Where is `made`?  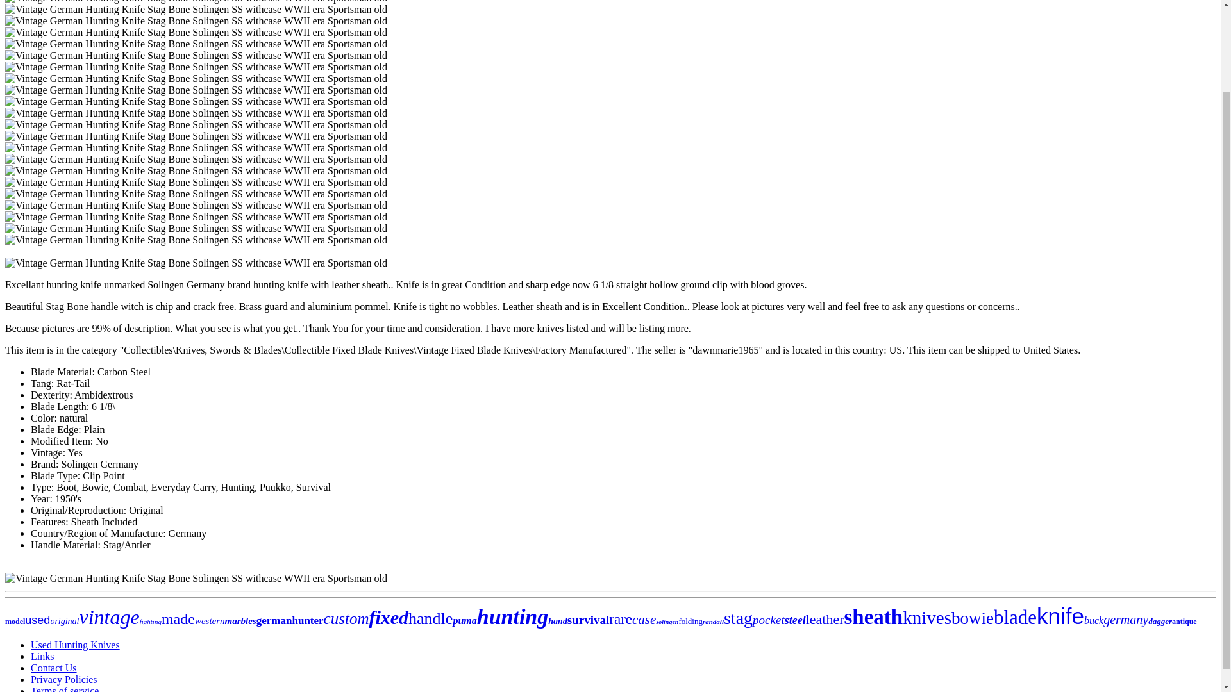 made is located at coordinates (178, 618).